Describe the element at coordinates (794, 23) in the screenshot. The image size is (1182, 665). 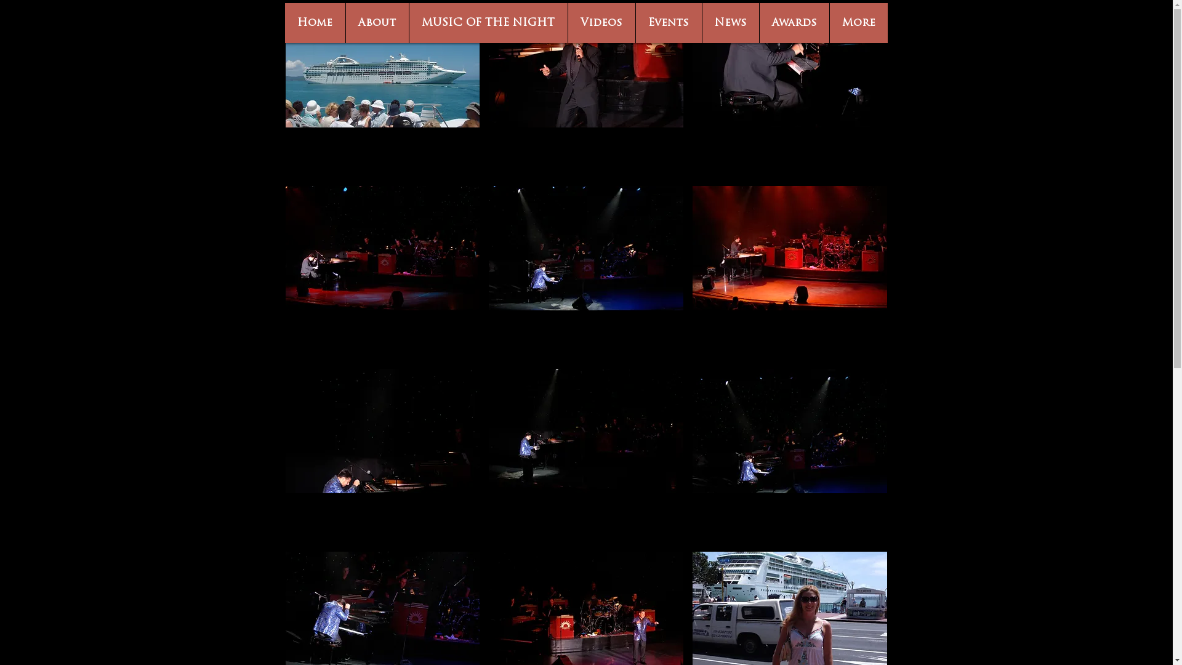
I see `Awards` at that location.